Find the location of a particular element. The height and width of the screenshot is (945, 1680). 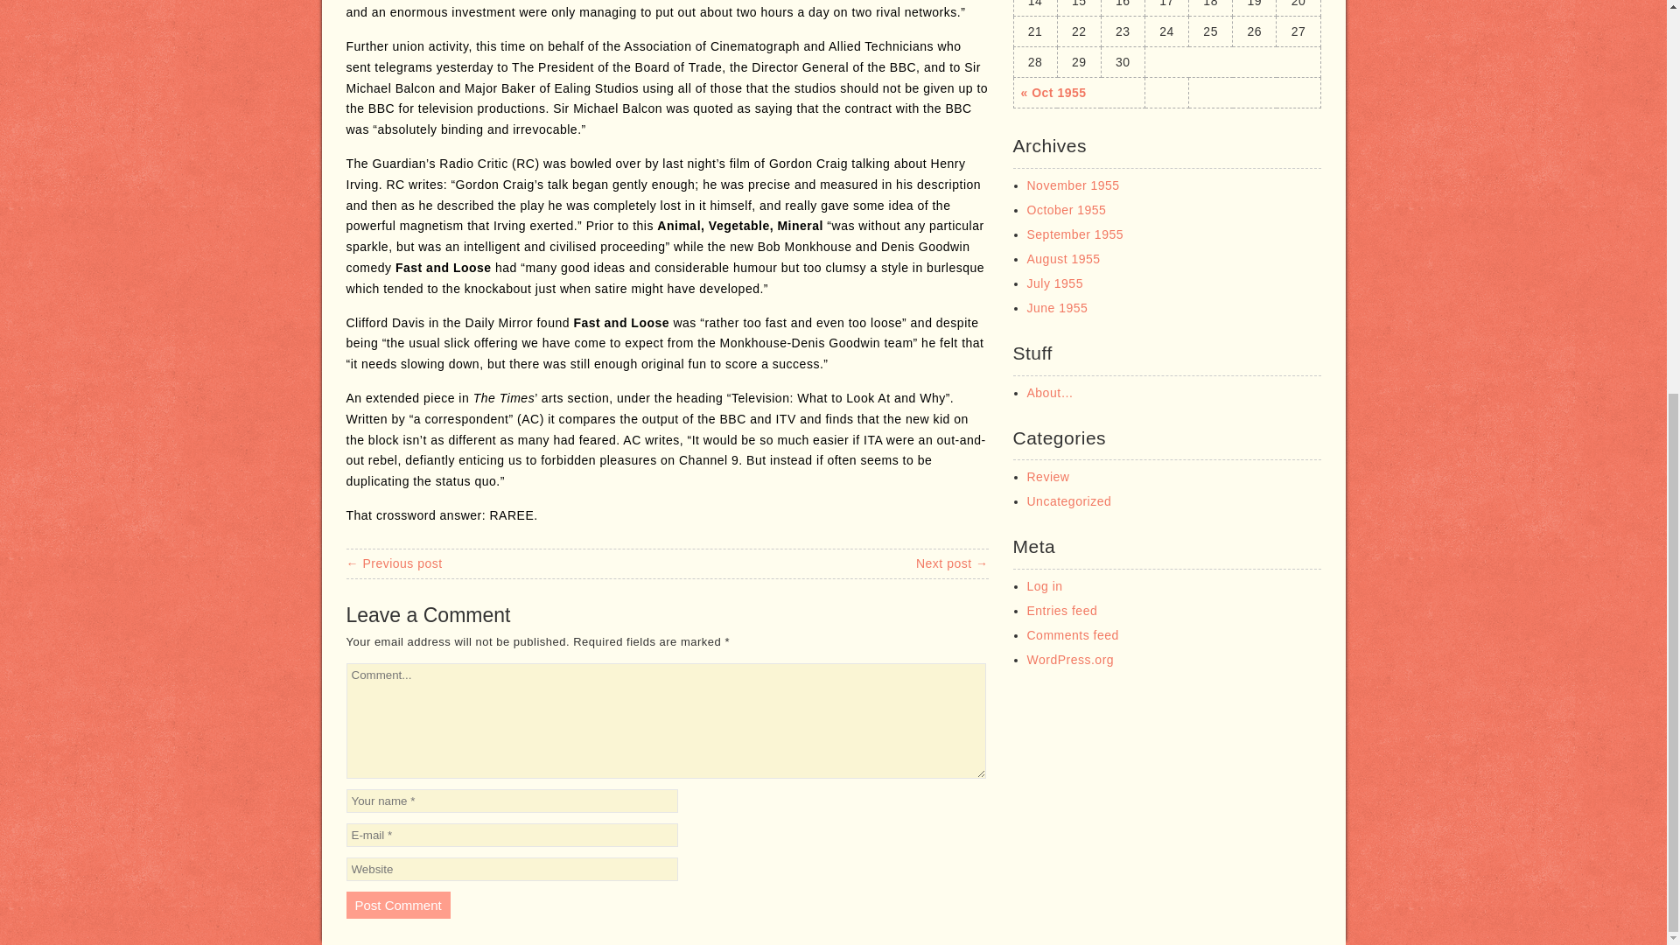

Entries feed is located at coordinates (1062, 611).